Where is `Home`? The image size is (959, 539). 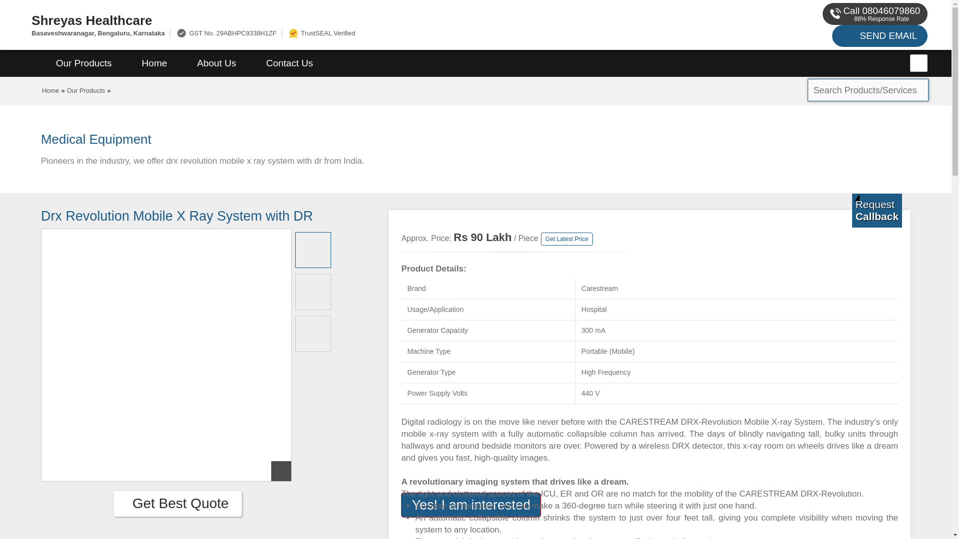 Home is located at coordinates (154, 63).